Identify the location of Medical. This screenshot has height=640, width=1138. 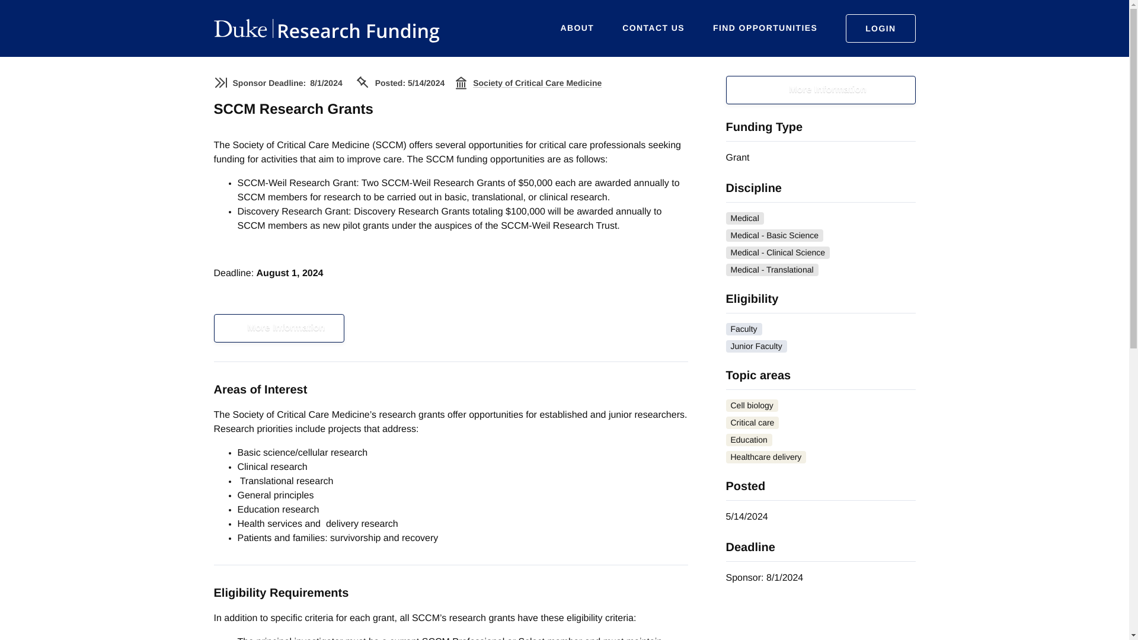
(744, 218).